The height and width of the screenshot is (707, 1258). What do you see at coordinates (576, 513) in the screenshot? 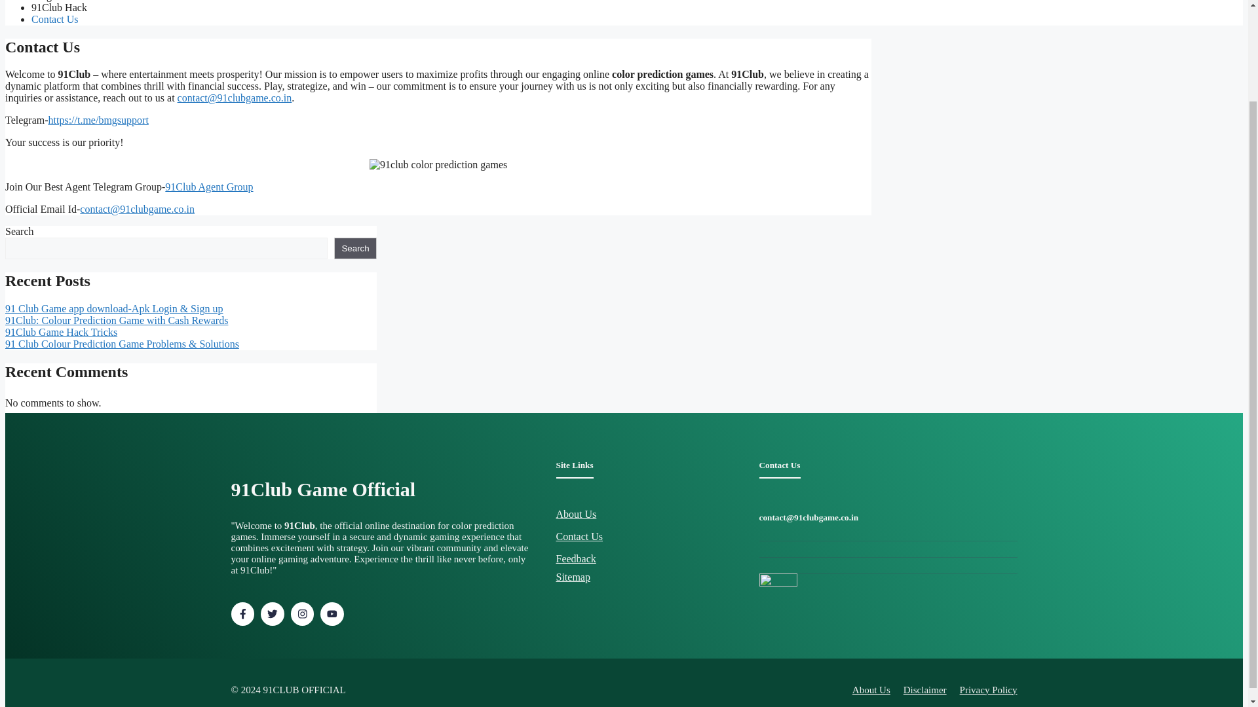
I see `About Us` at bounding box center [576, 513].